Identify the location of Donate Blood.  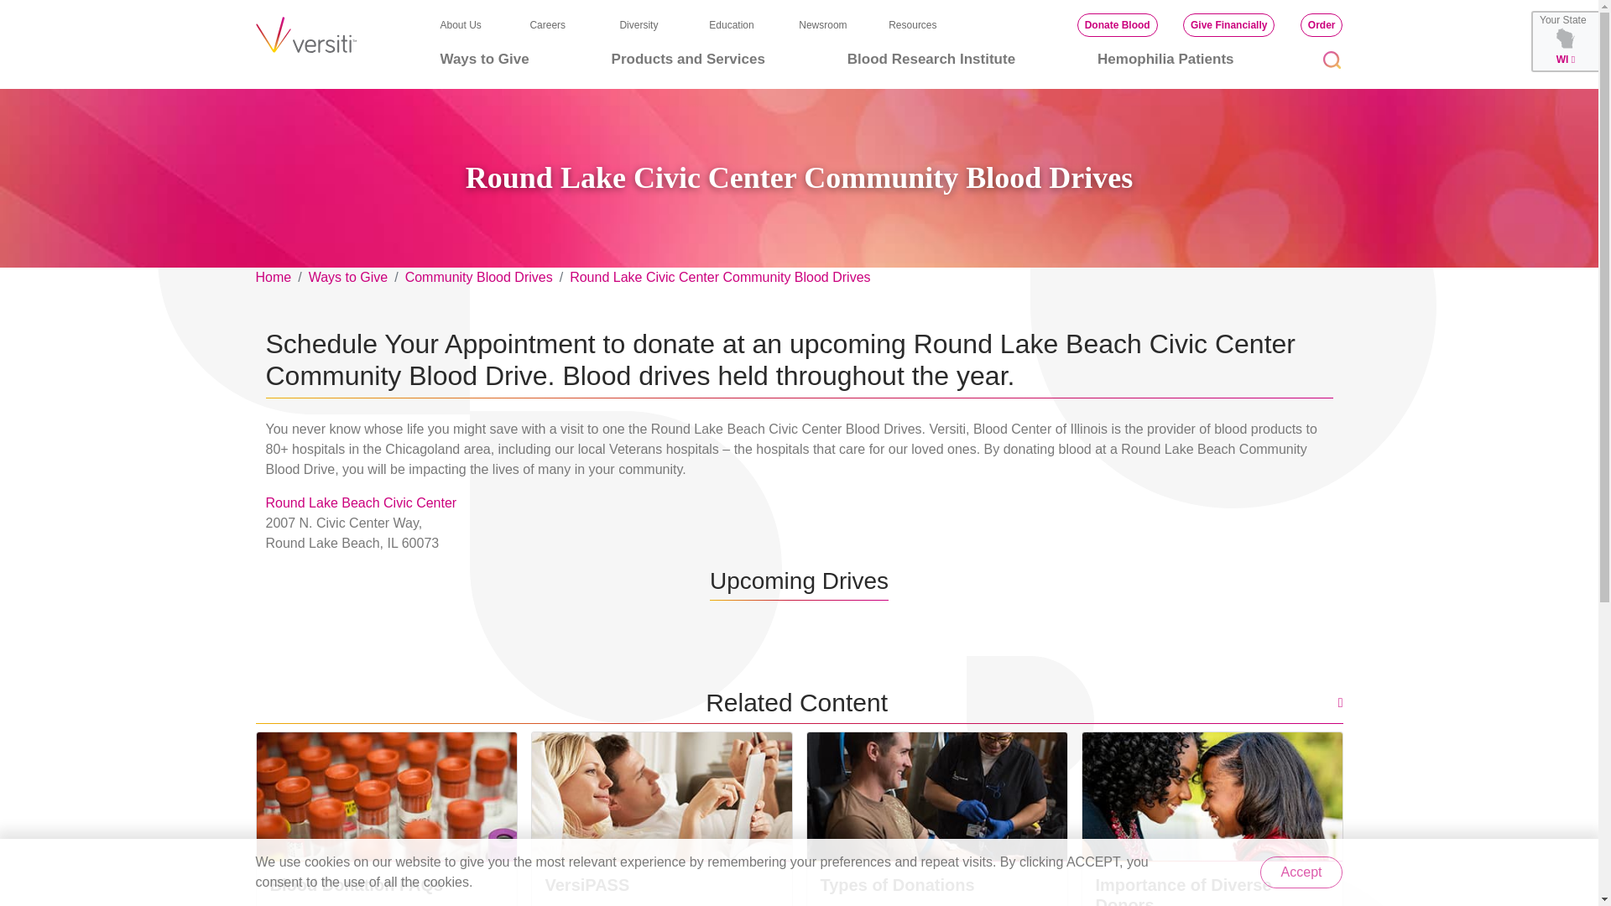
(1118, 25).